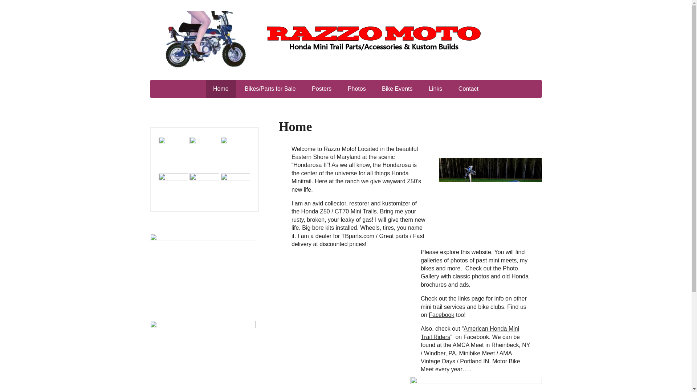 The height and width of the screenshot is (392, 697). I want to click on Photos, so click(356, 89).